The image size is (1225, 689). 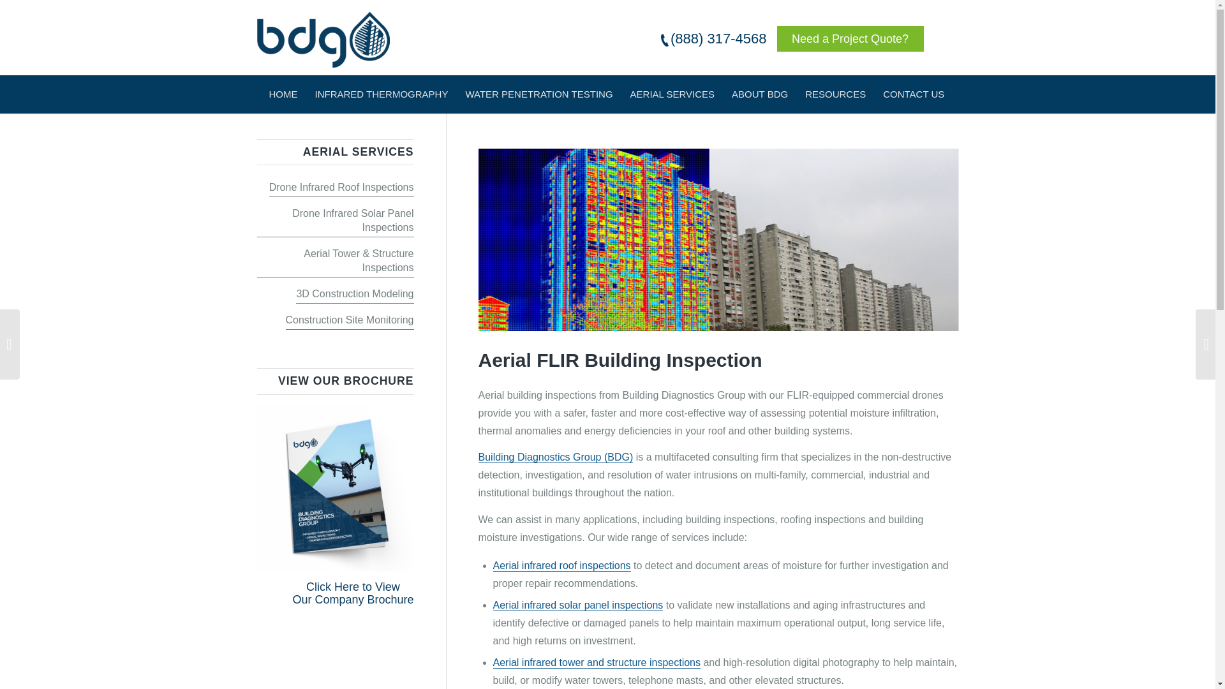 I want to click on ABOUT BDG, so click(x=759, y=91).